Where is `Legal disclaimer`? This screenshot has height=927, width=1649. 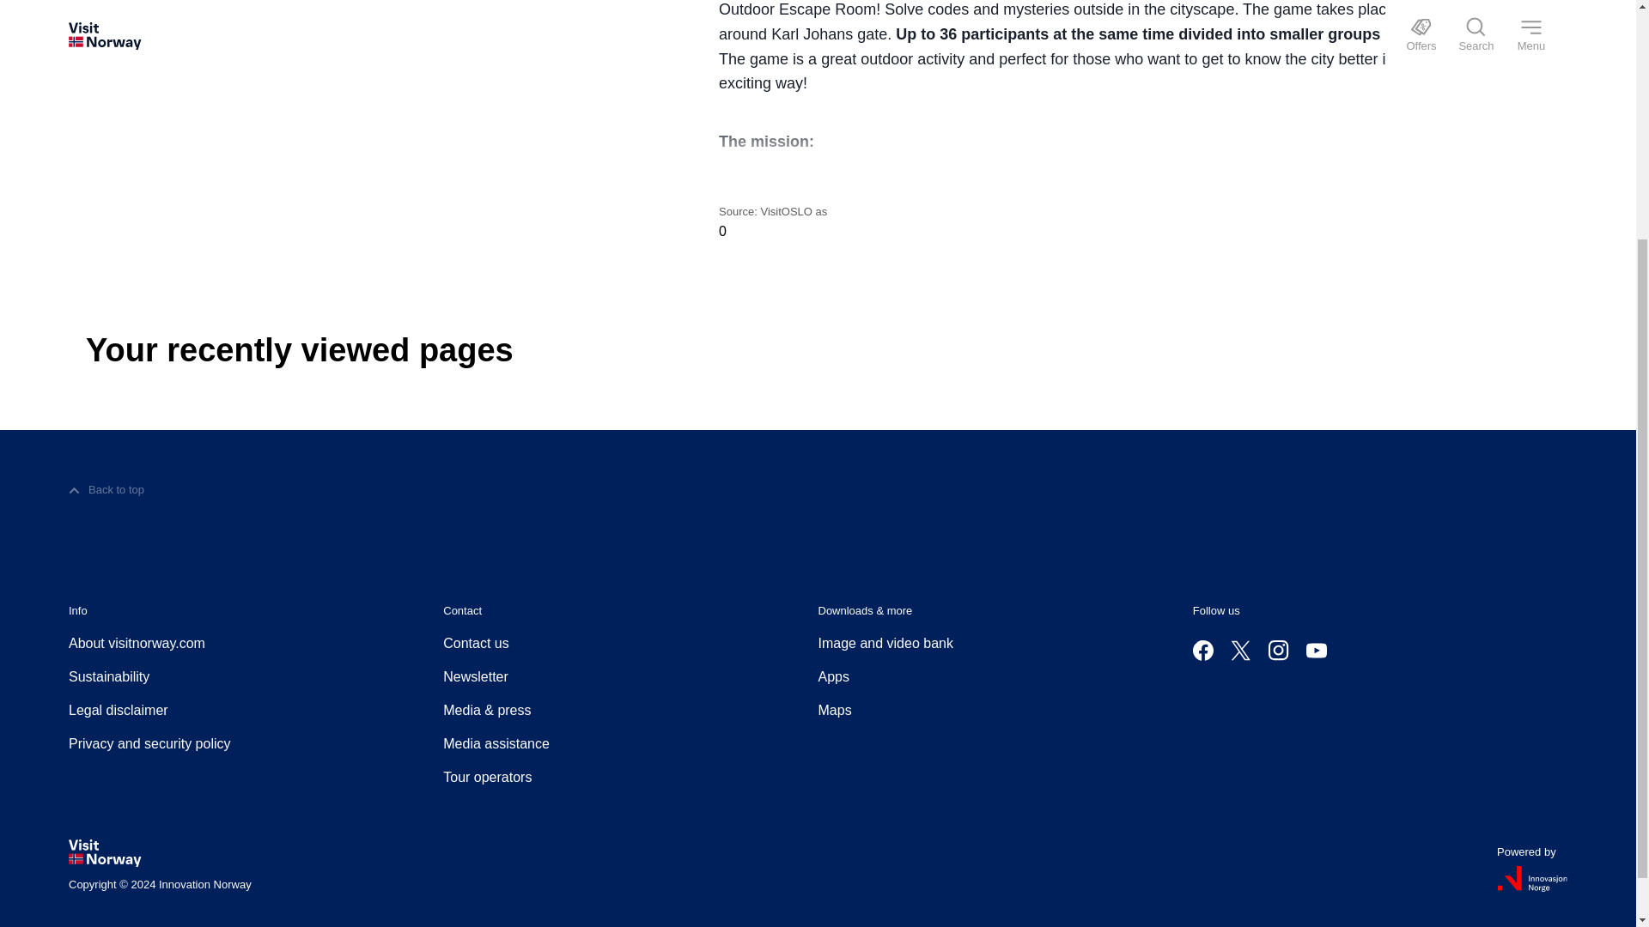
Legal disclaimer is located at coordinates (119, 711).